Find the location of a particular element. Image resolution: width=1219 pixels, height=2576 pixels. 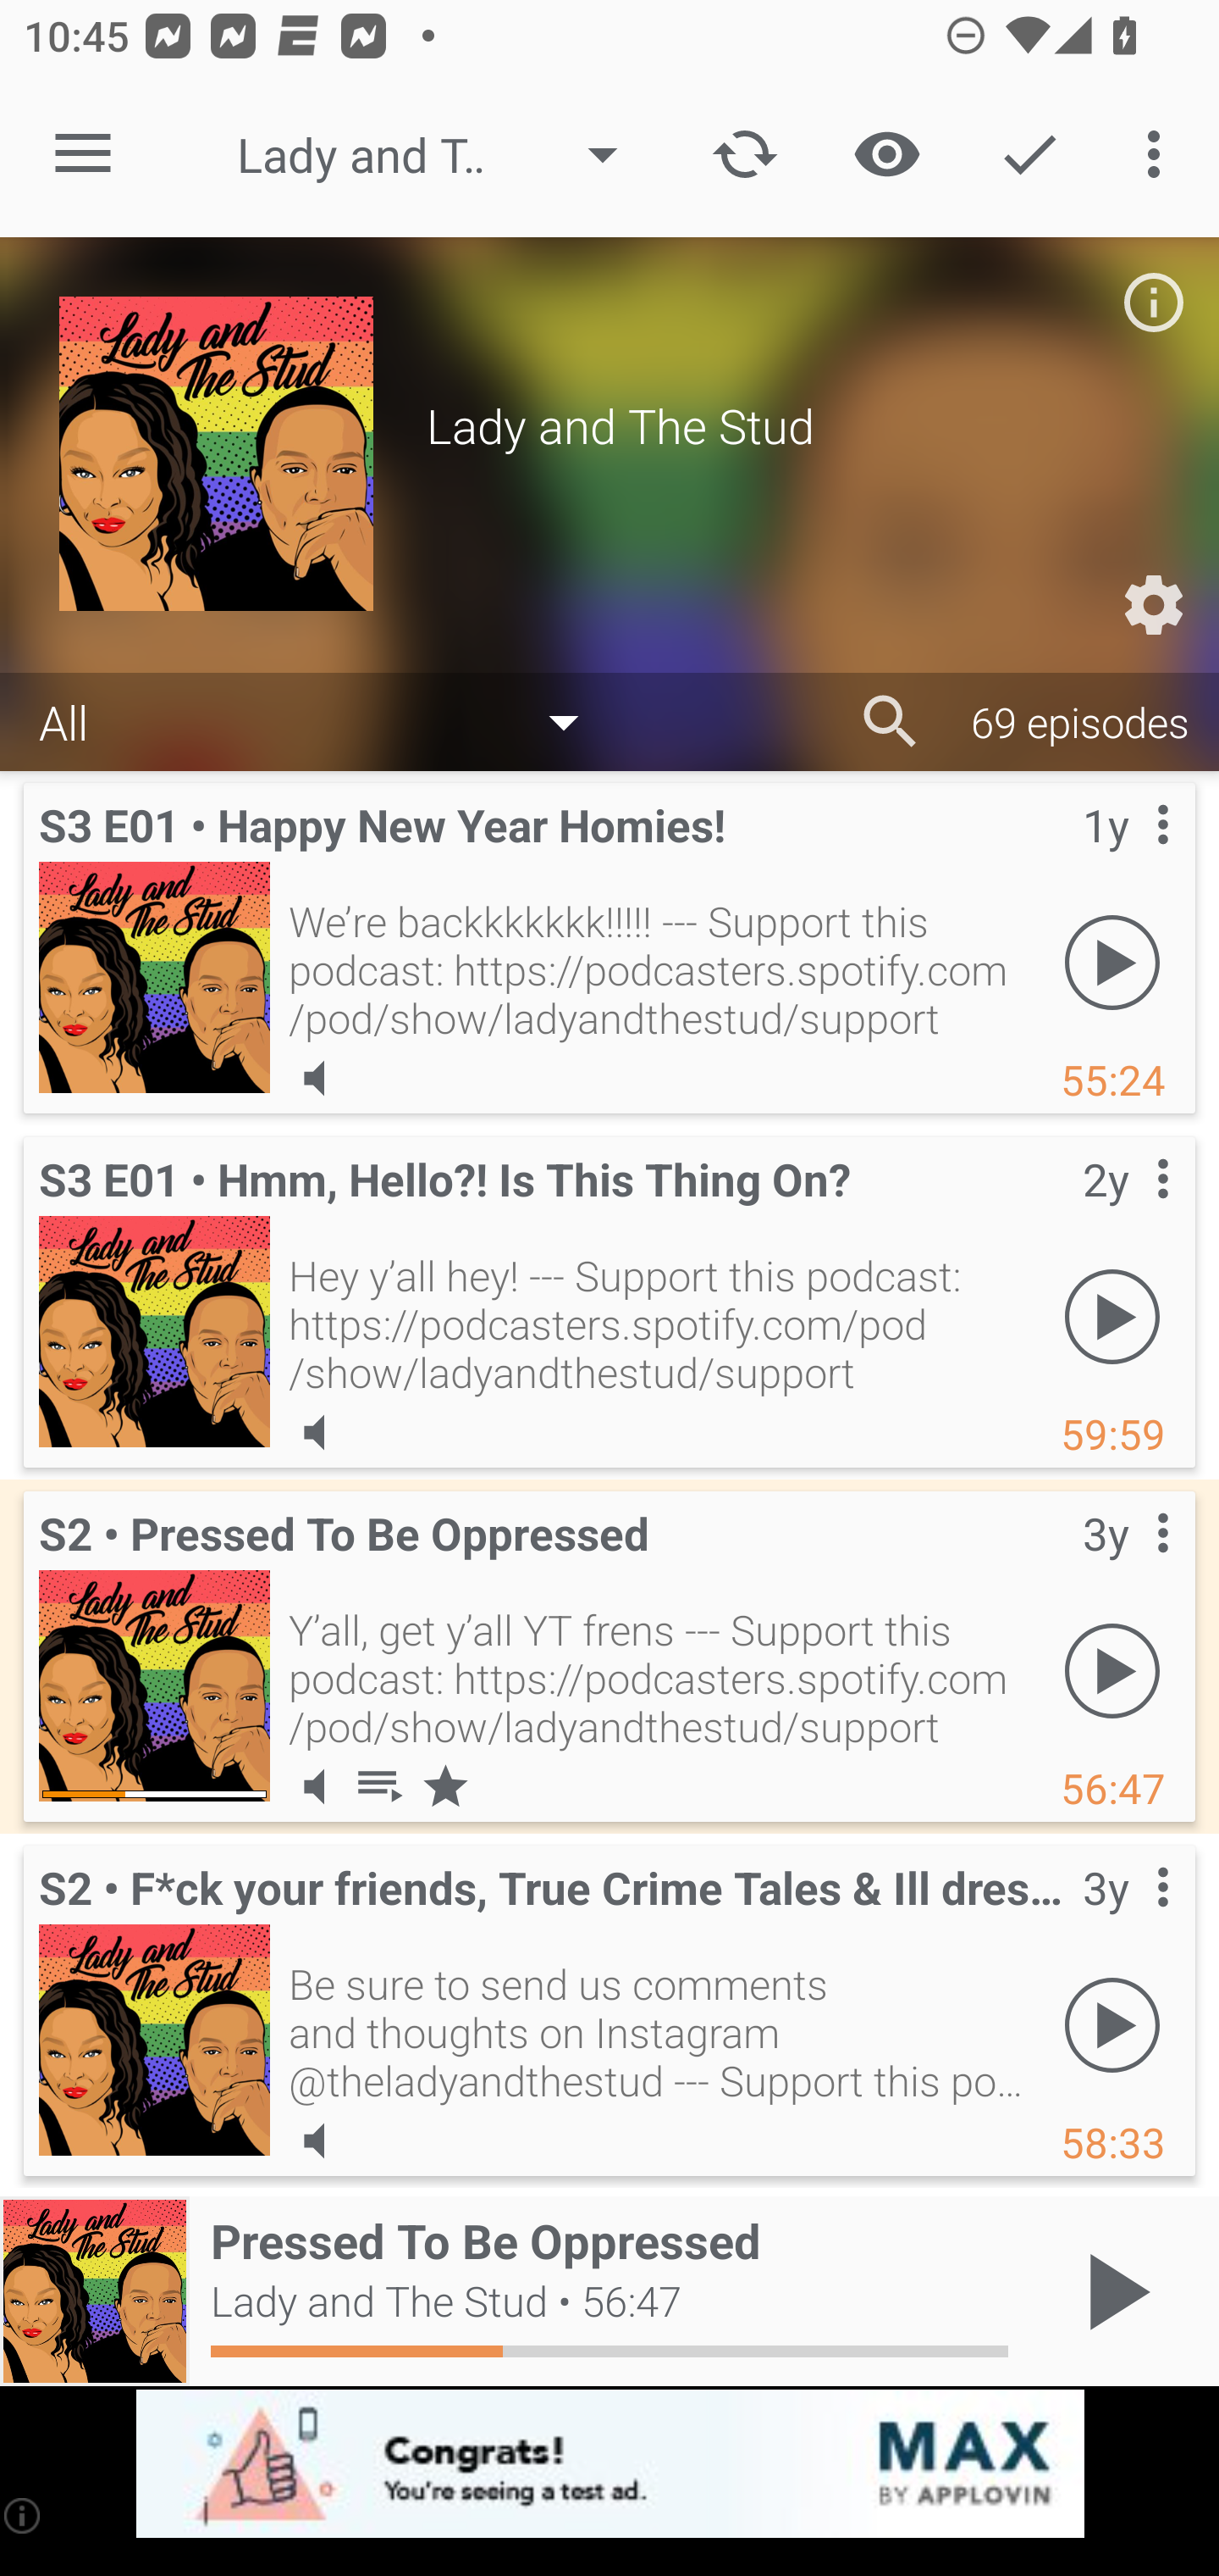

Update is located at coordinates (745, 154).